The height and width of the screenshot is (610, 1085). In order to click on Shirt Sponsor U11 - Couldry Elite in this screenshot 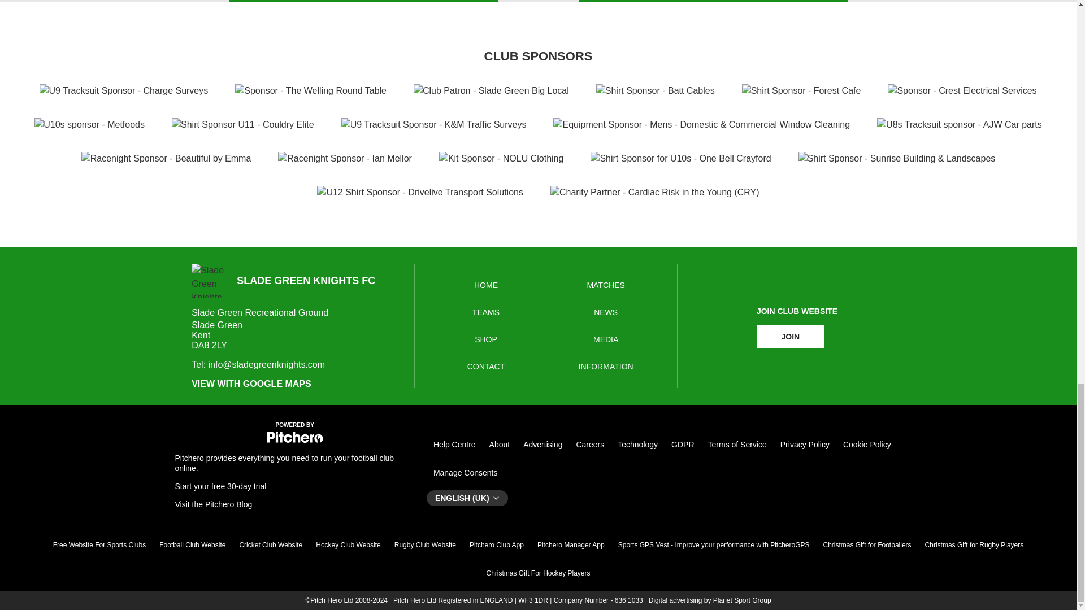, I will do `click(243, 125)`.